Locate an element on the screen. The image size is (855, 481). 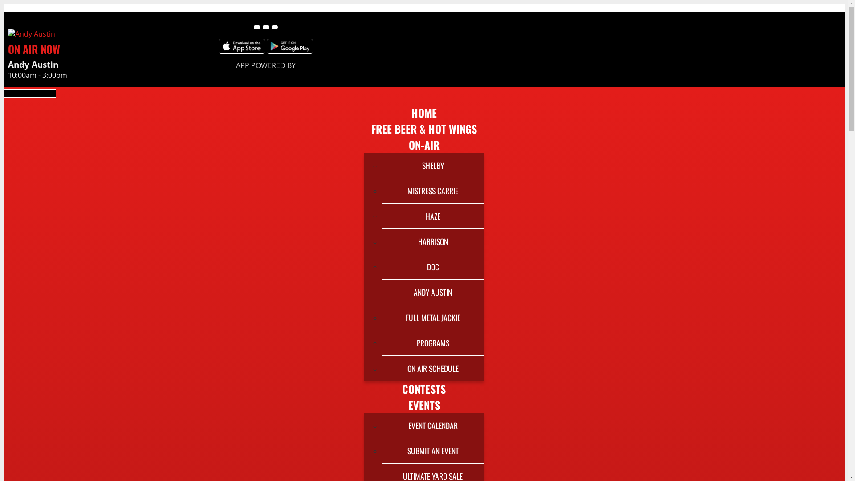
HAZE is located at coordinates (433, 216).